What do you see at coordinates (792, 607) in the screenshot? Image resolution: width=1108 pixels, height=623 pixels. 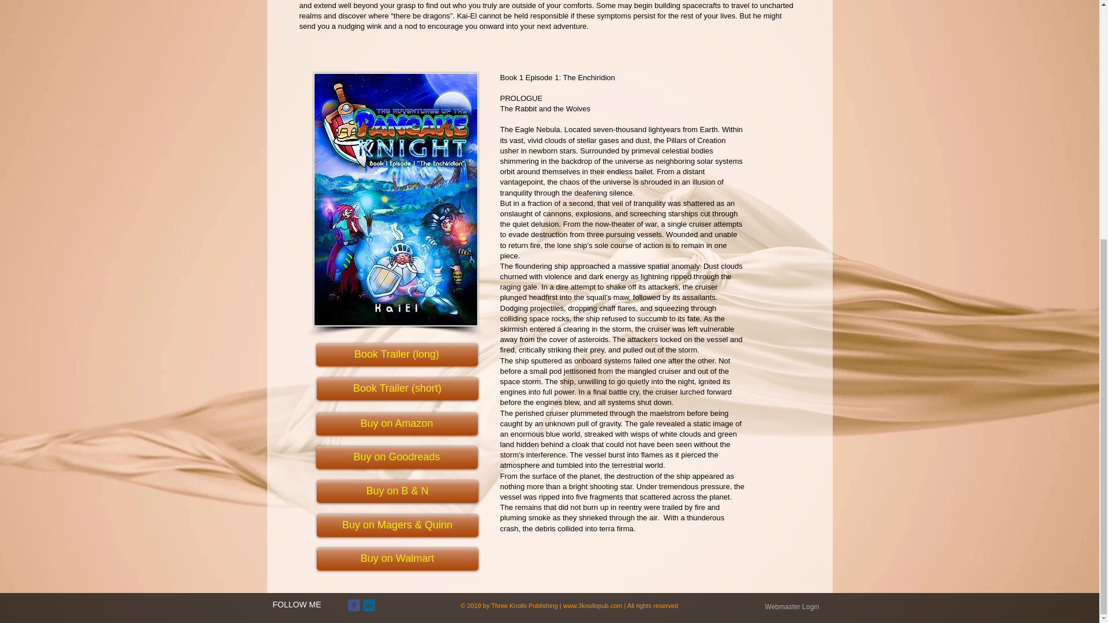 I see `Webmaster Login` at bounding box center [792, 607].